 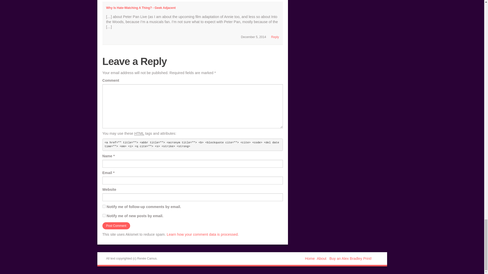 I want to click on HyperText Markup Language, so click(x=139, y=133).